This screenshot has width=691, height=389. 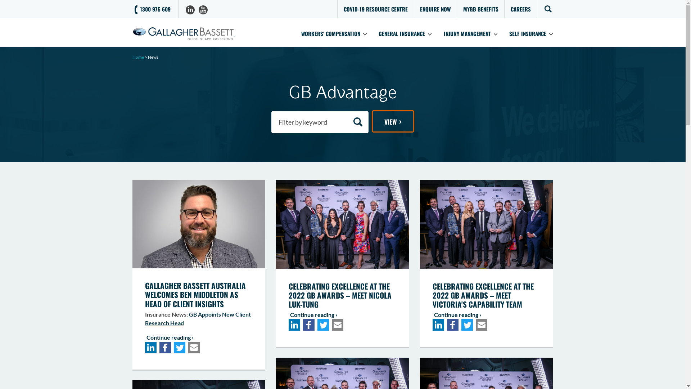 What do you see at coordinates (153, 9) in the screenshot?
I see `1300 975 609` at bounding box center [153, 9].